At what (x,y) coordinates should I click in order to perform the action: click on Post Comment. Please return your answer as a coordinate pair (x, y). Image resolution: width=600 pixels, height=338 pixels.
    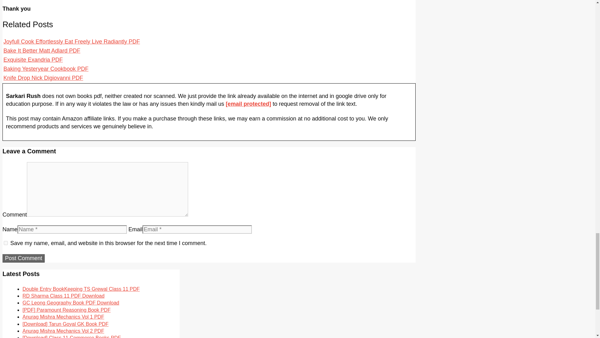
    Looking at the image, I should click on (23, 259).